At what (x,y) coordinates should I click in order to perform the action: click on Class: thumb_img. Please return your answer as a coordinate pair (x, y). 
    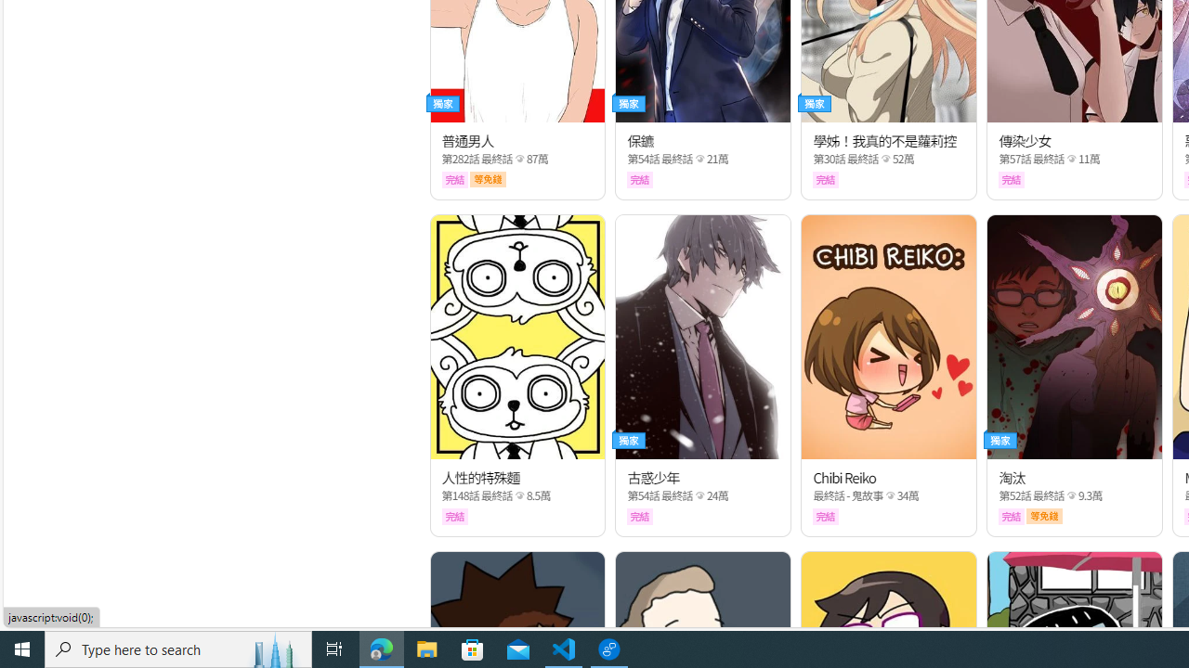
    Looking at the image, I should click on (1074, 337).